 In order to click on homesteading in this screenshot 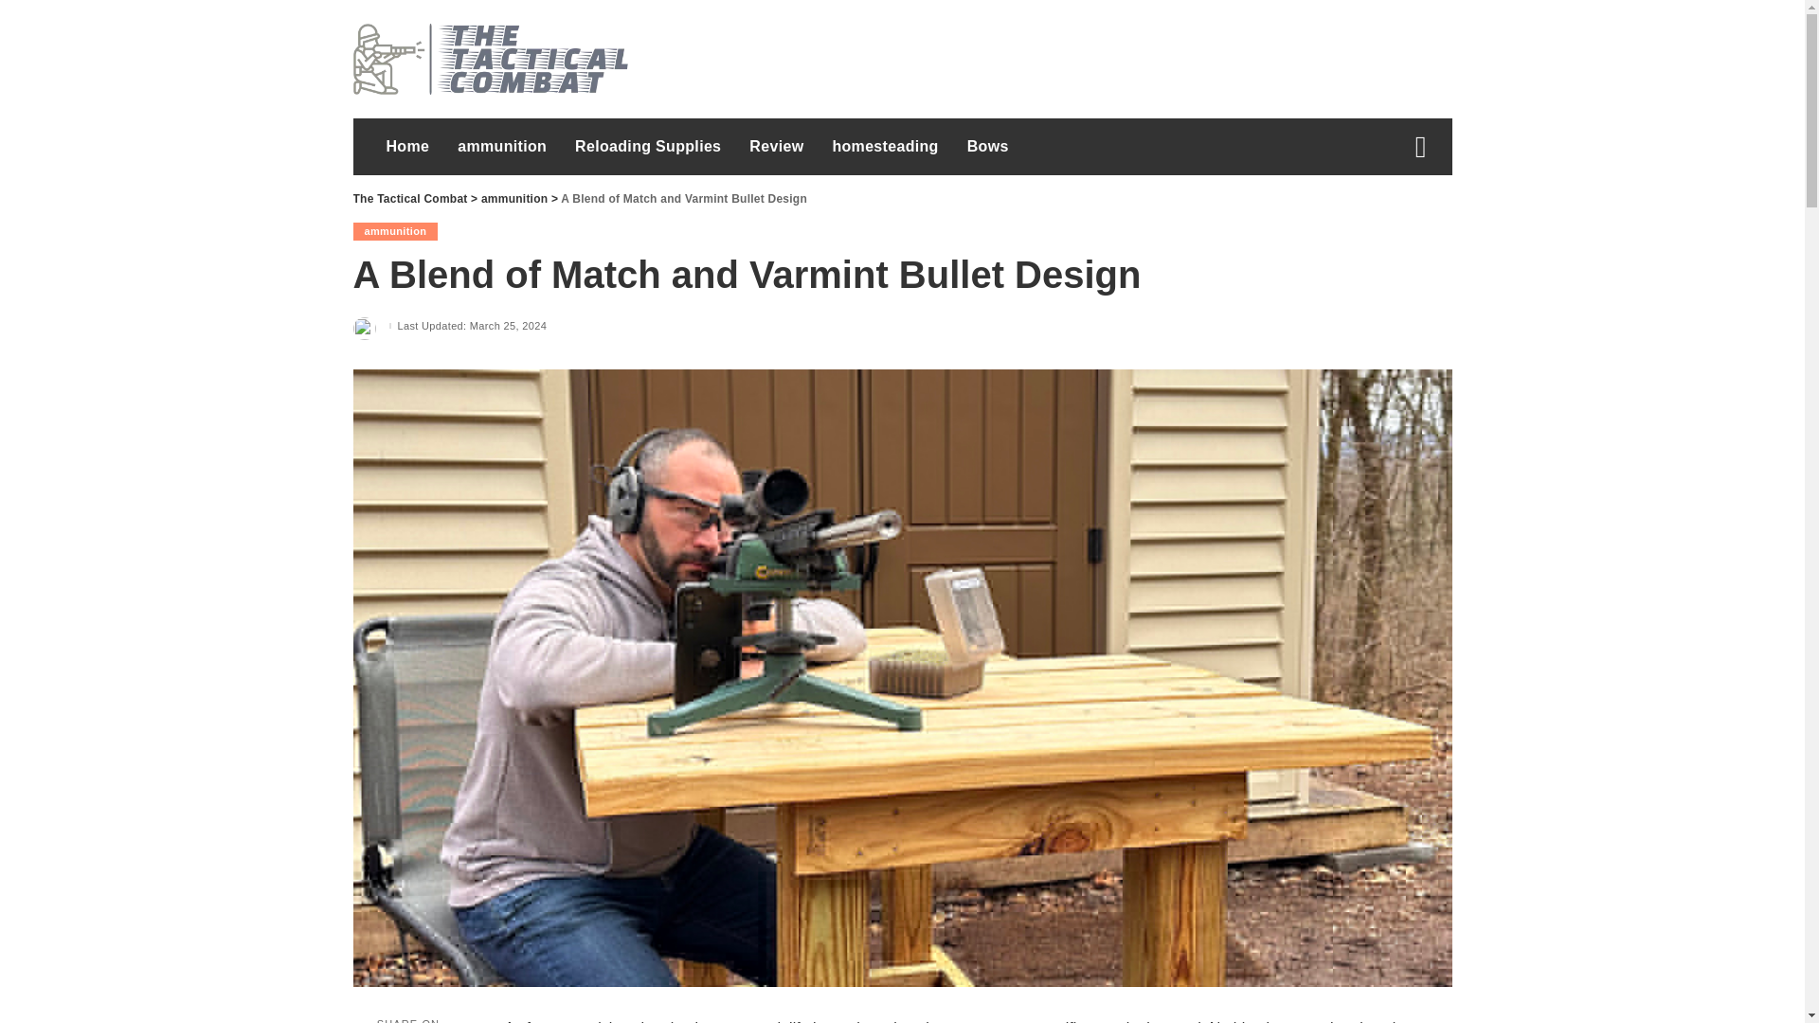, I will do `click(884, 146)`.